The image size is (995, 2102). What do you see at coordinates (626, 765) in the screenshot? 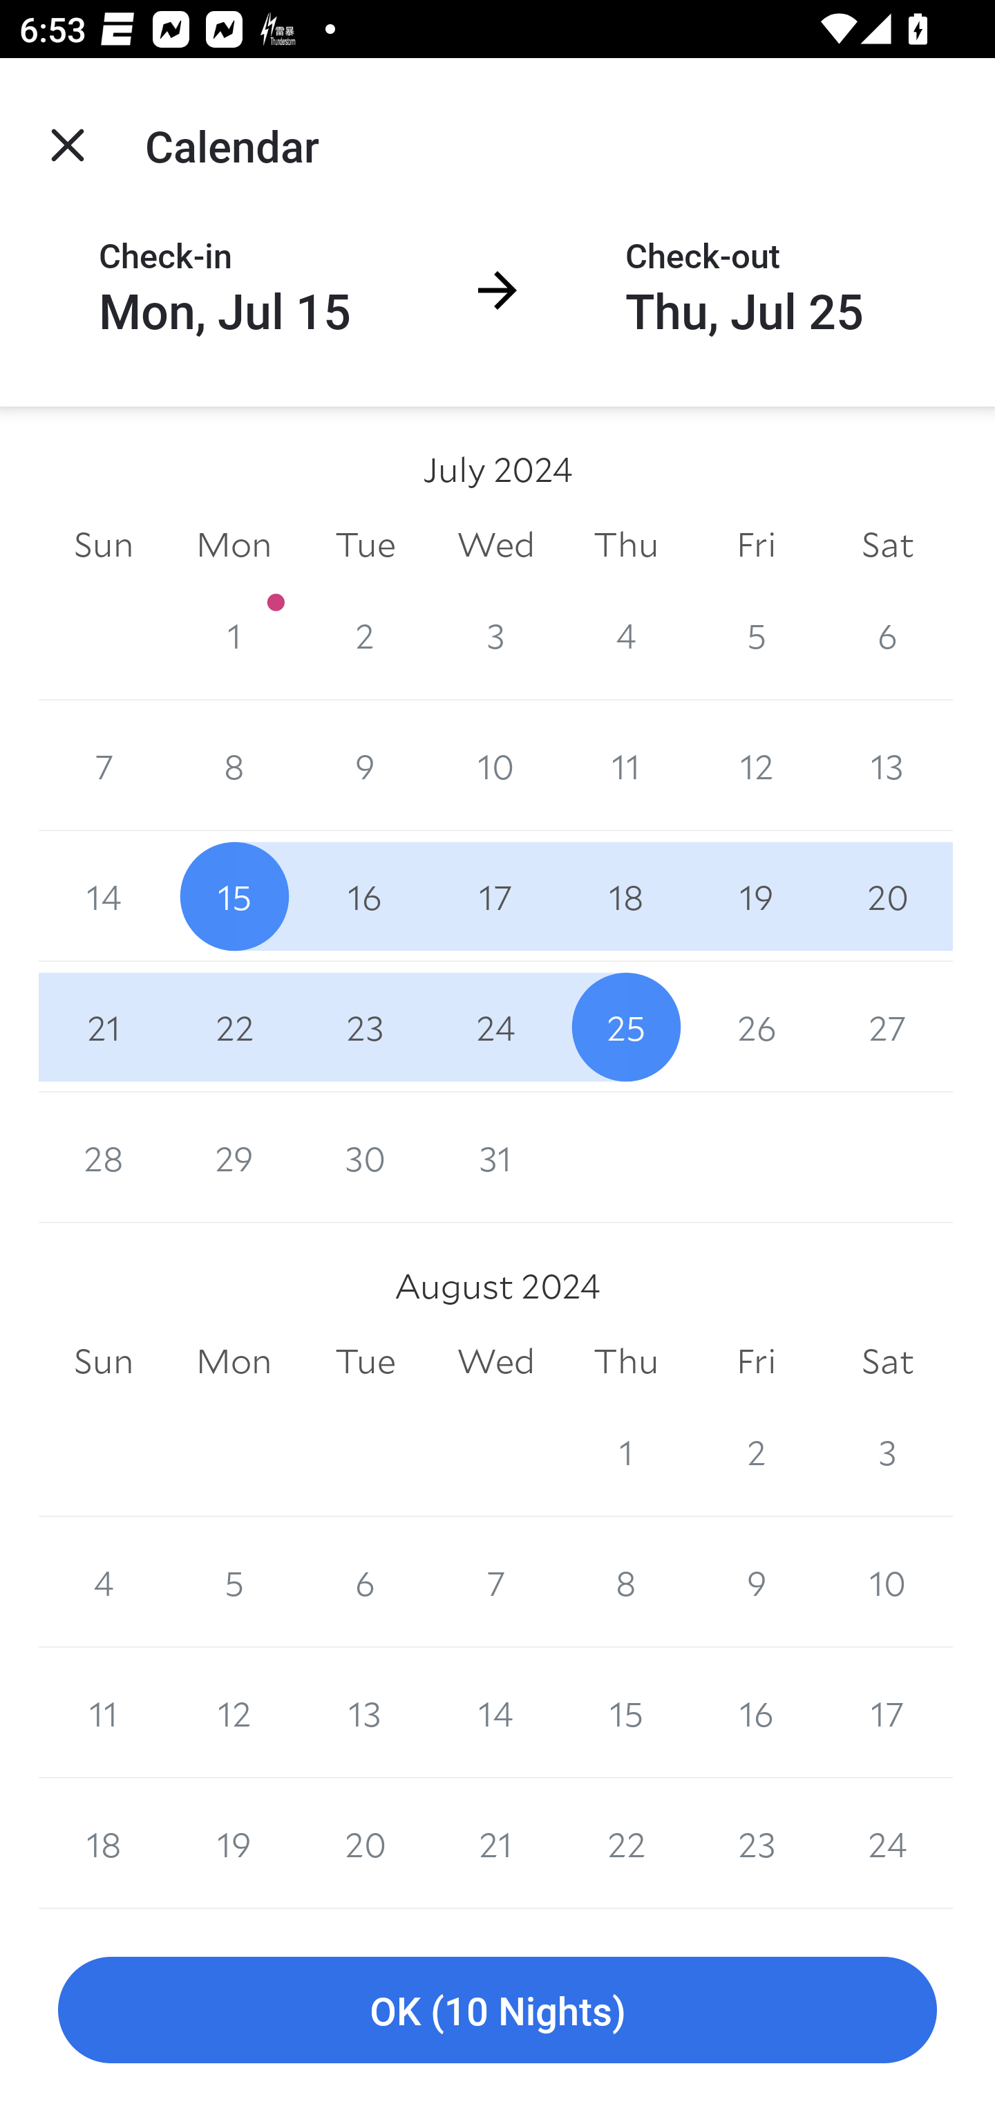
I see `11 11 July 2024` at bounding box center [626, 765].